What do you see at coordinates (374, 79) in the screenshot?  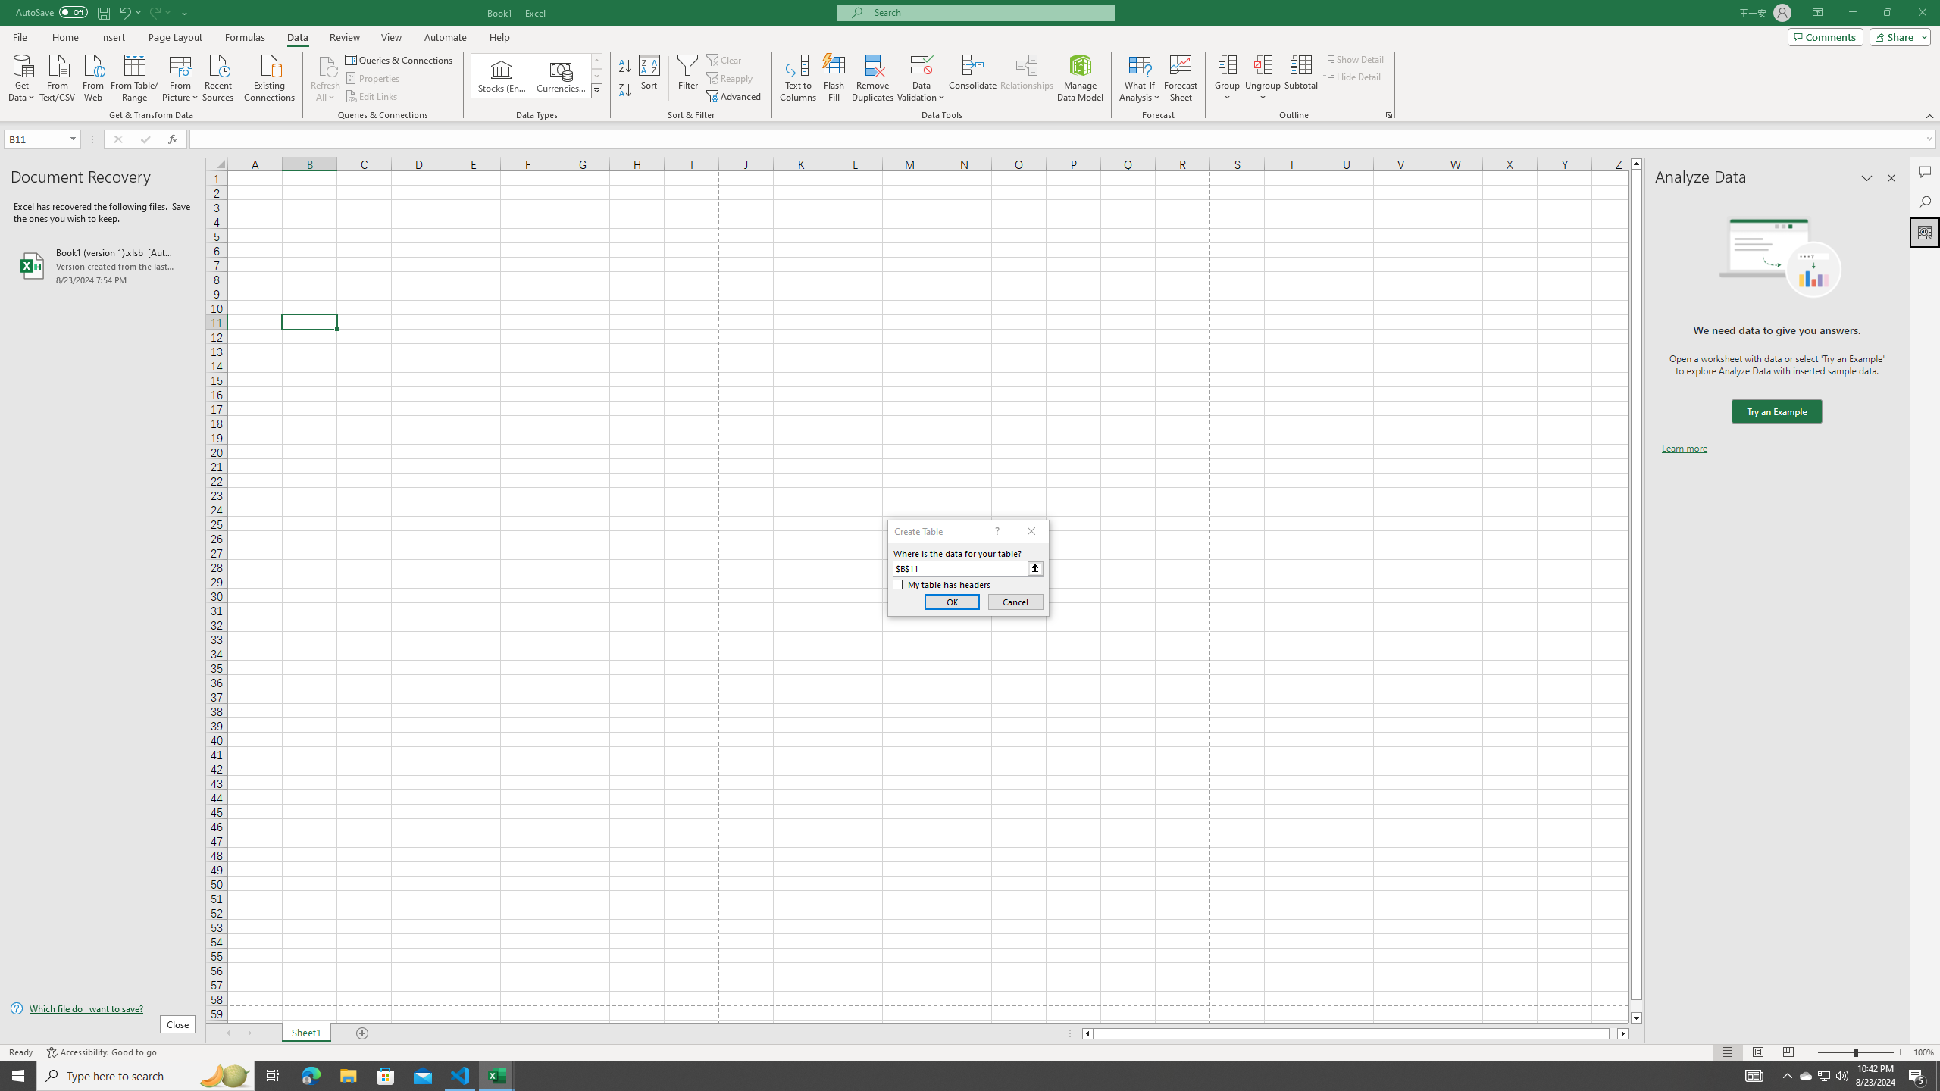 I see `Properties` at bounding box center [374, 79].